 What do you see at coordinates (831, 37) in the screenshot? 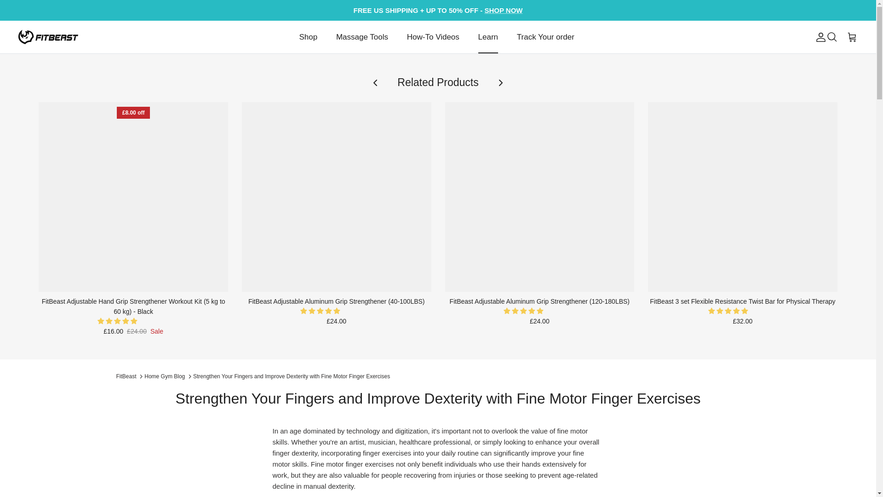
I see `Search` at bounding box center [831, 37].